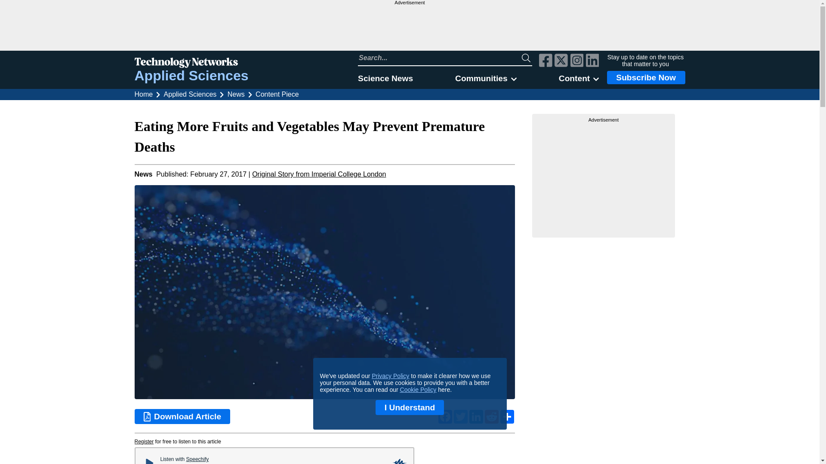  Describe the element at coordinates (191, 64) in the screenshot. I see `Technology Networks logo` at that location.